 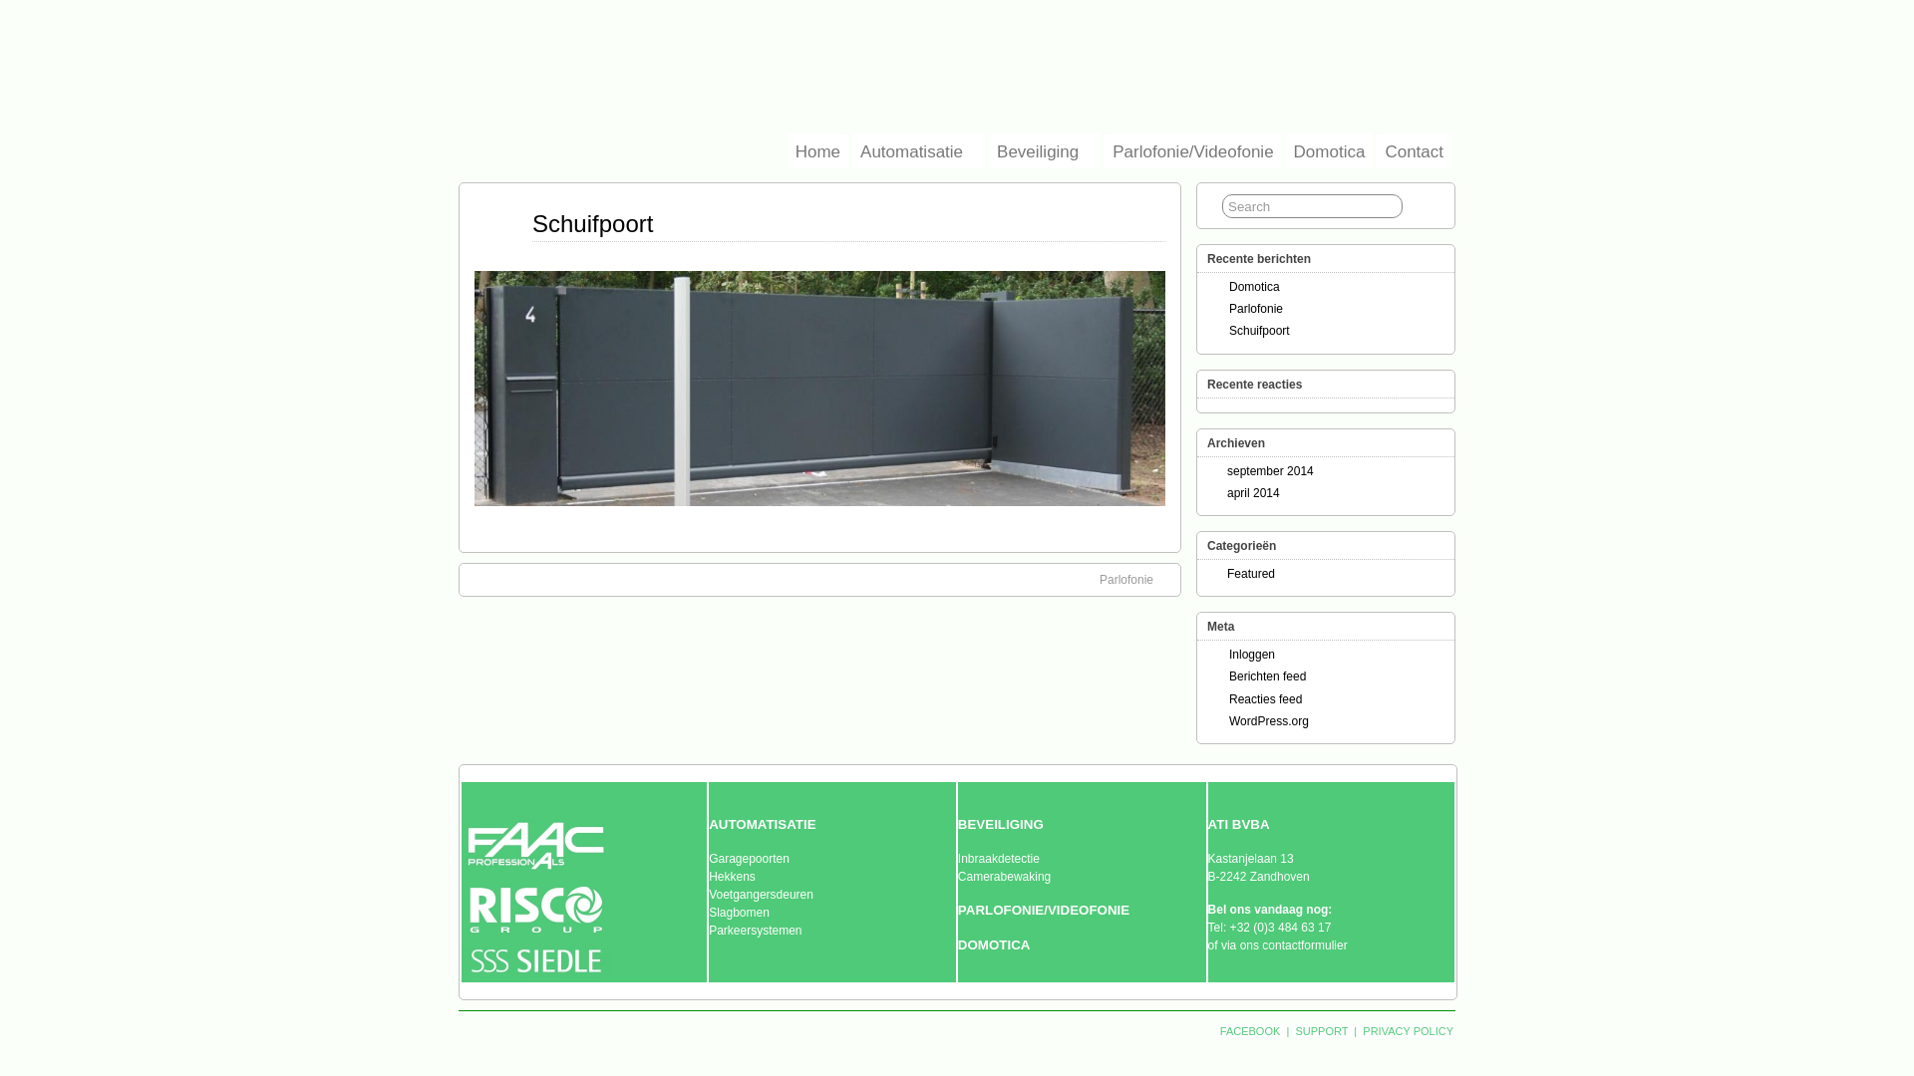 I want to click on Featured, so click(x=1251, y=574).